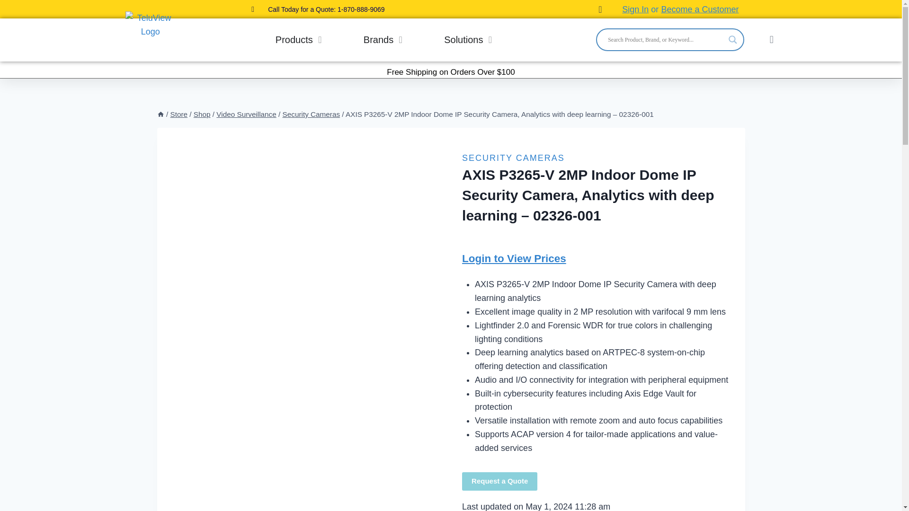  What do you see at coordinates (318, 9) in the screenshot?
I see `Call Today for a Quote: 1-870-888-9069` at bounding box center [318, 9].